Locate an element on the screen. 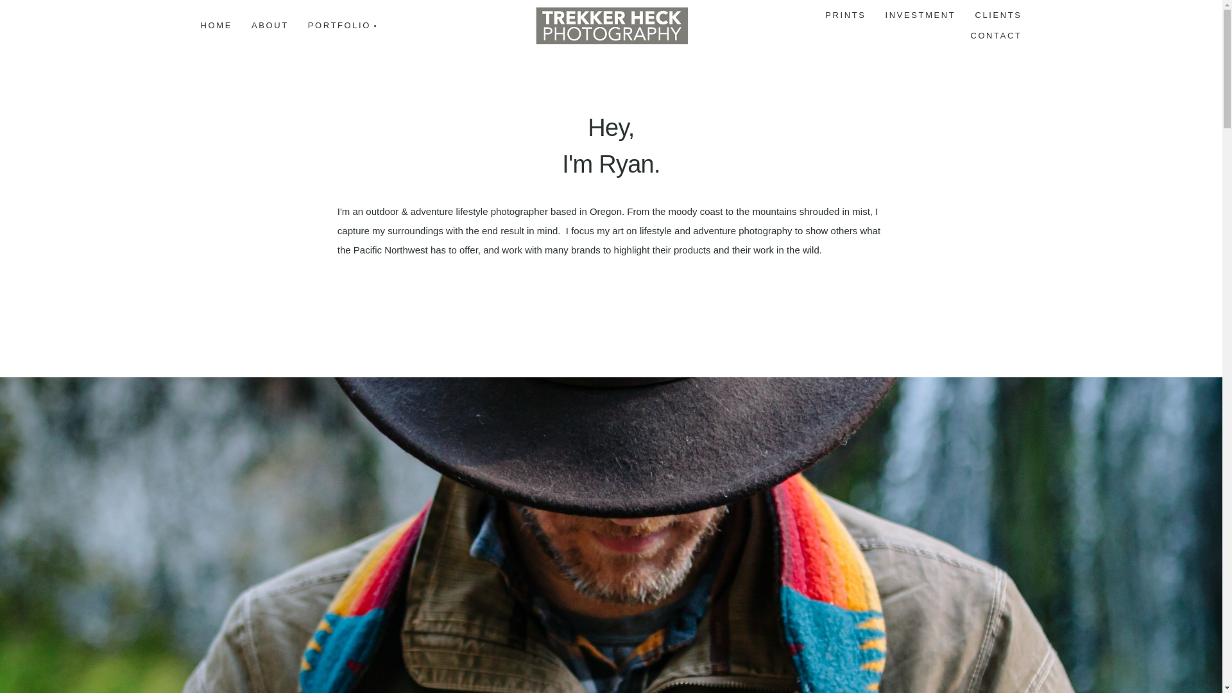 The image size is (1232, 693). CLIENTS is located at coordinates (998, 15).